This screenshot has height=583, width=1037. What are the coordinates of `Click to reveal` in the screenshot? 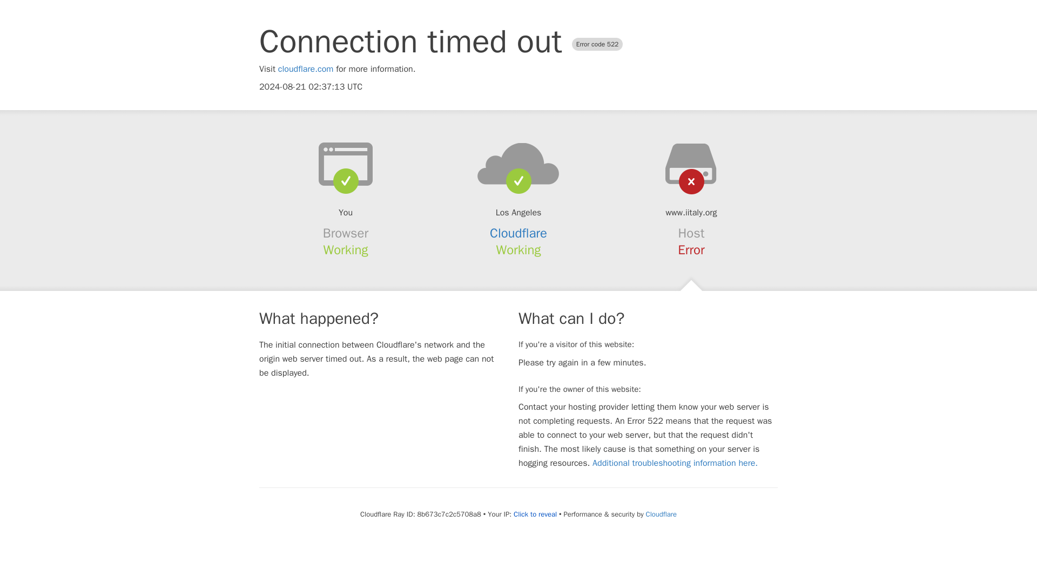 It's located at (535, 514).